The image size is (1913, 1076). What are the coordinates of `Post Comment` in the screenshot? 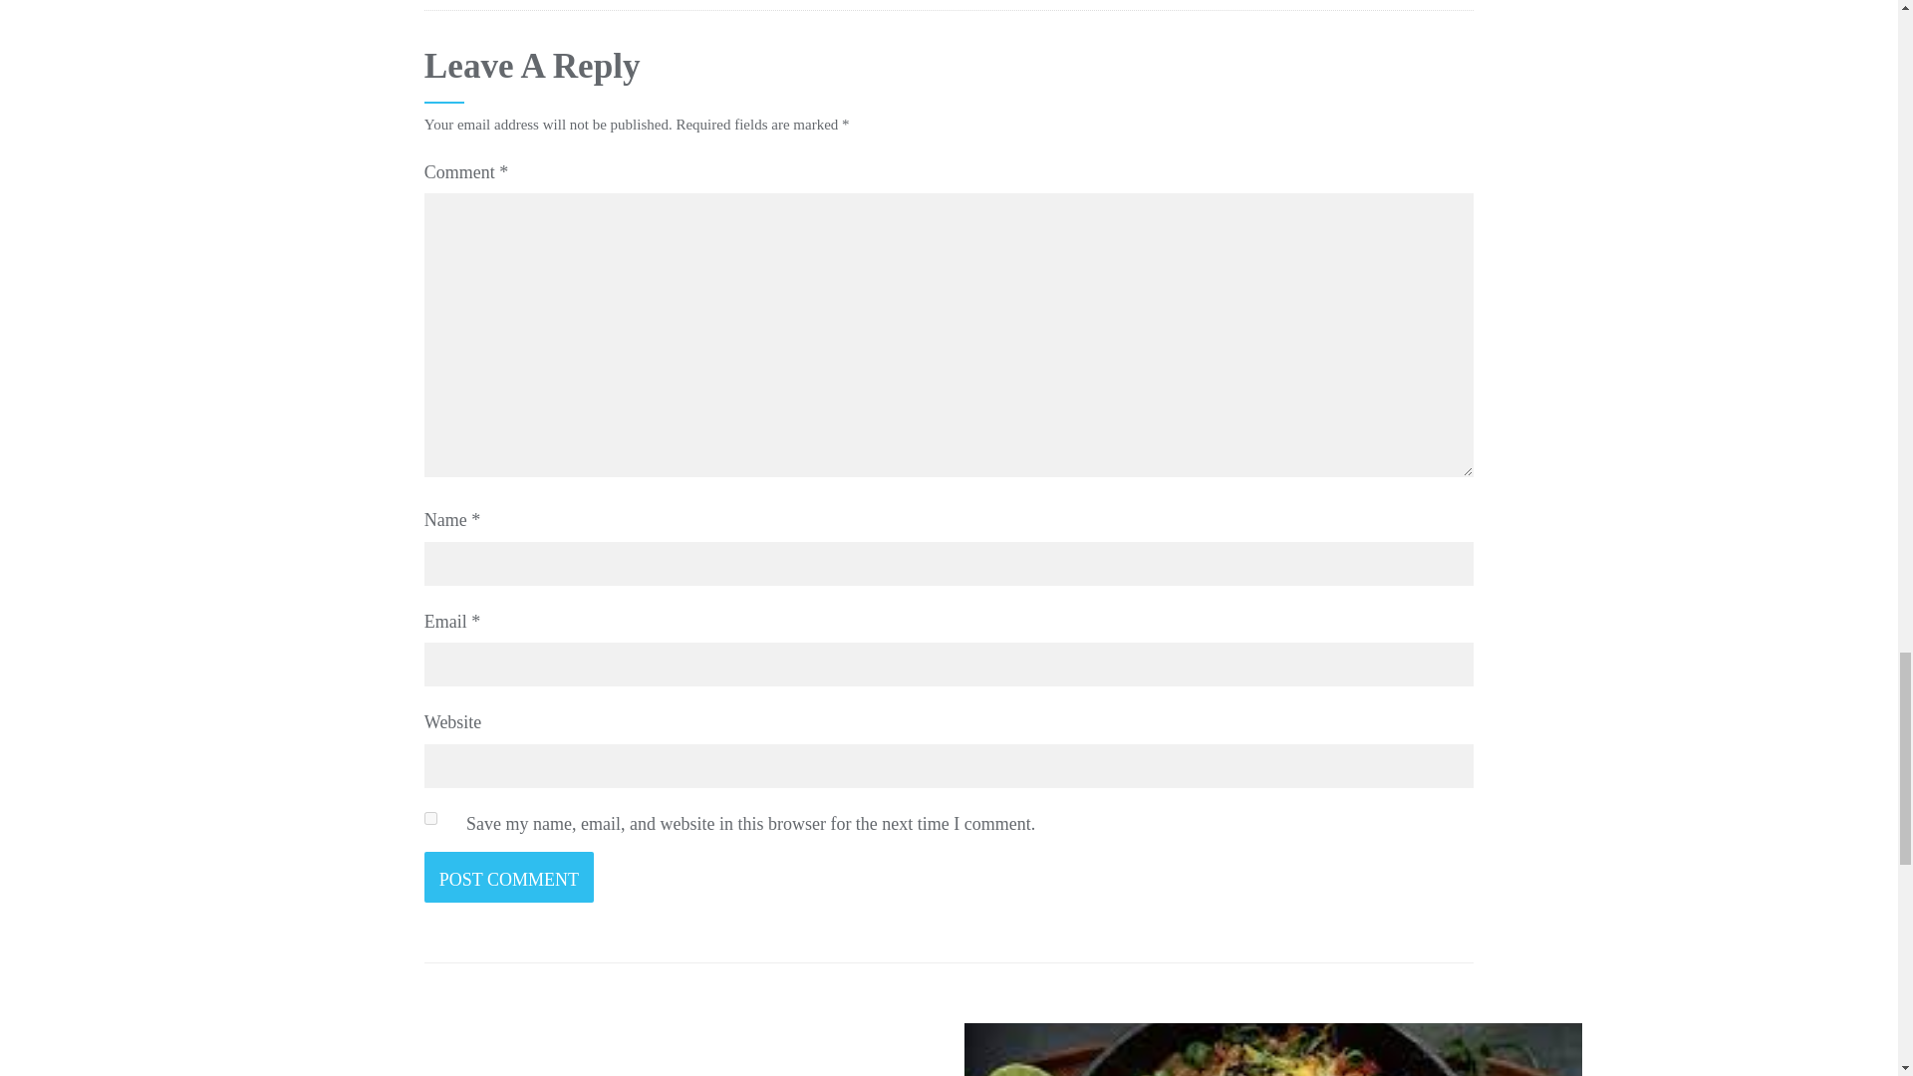 It's located at (508, 877).